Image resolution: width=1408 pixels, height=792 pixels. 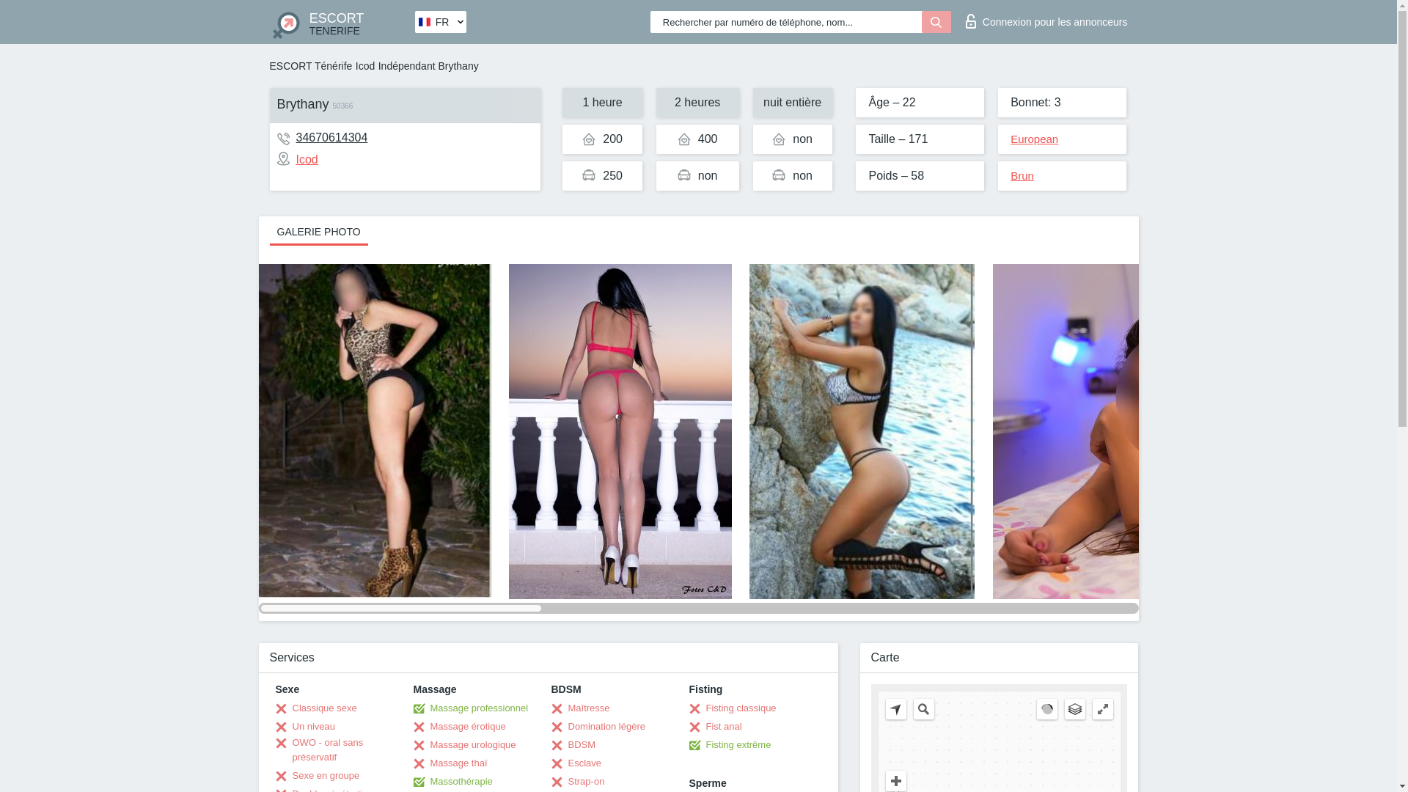 I want to click on European, so click(x=1034, y=139).